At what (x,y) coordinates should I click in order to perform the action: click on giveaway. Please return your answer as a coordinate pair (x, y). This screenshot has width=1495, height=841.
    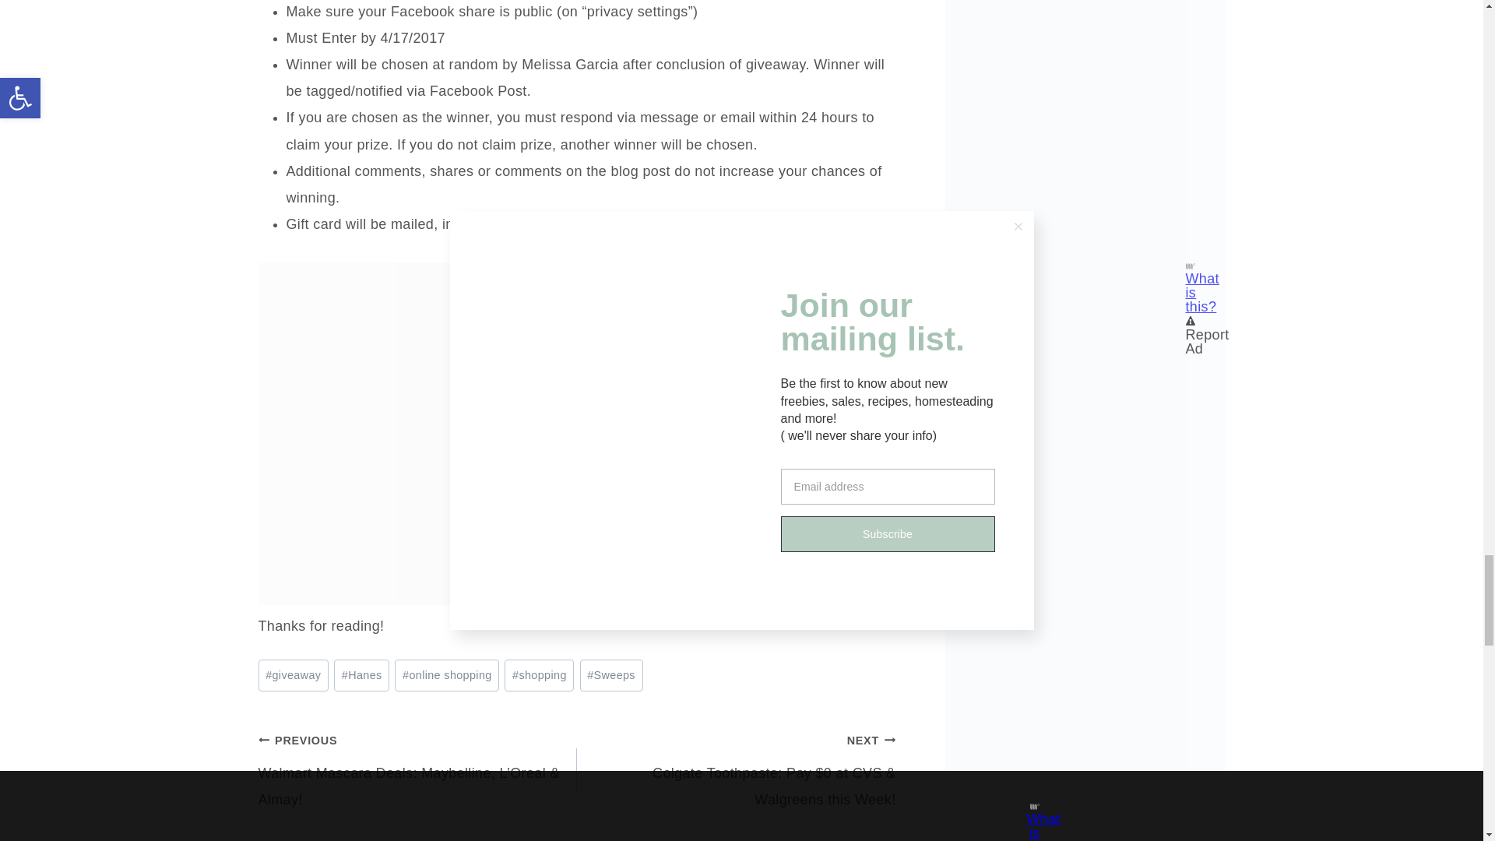
    Looking at the image, I should click on (294, 674).